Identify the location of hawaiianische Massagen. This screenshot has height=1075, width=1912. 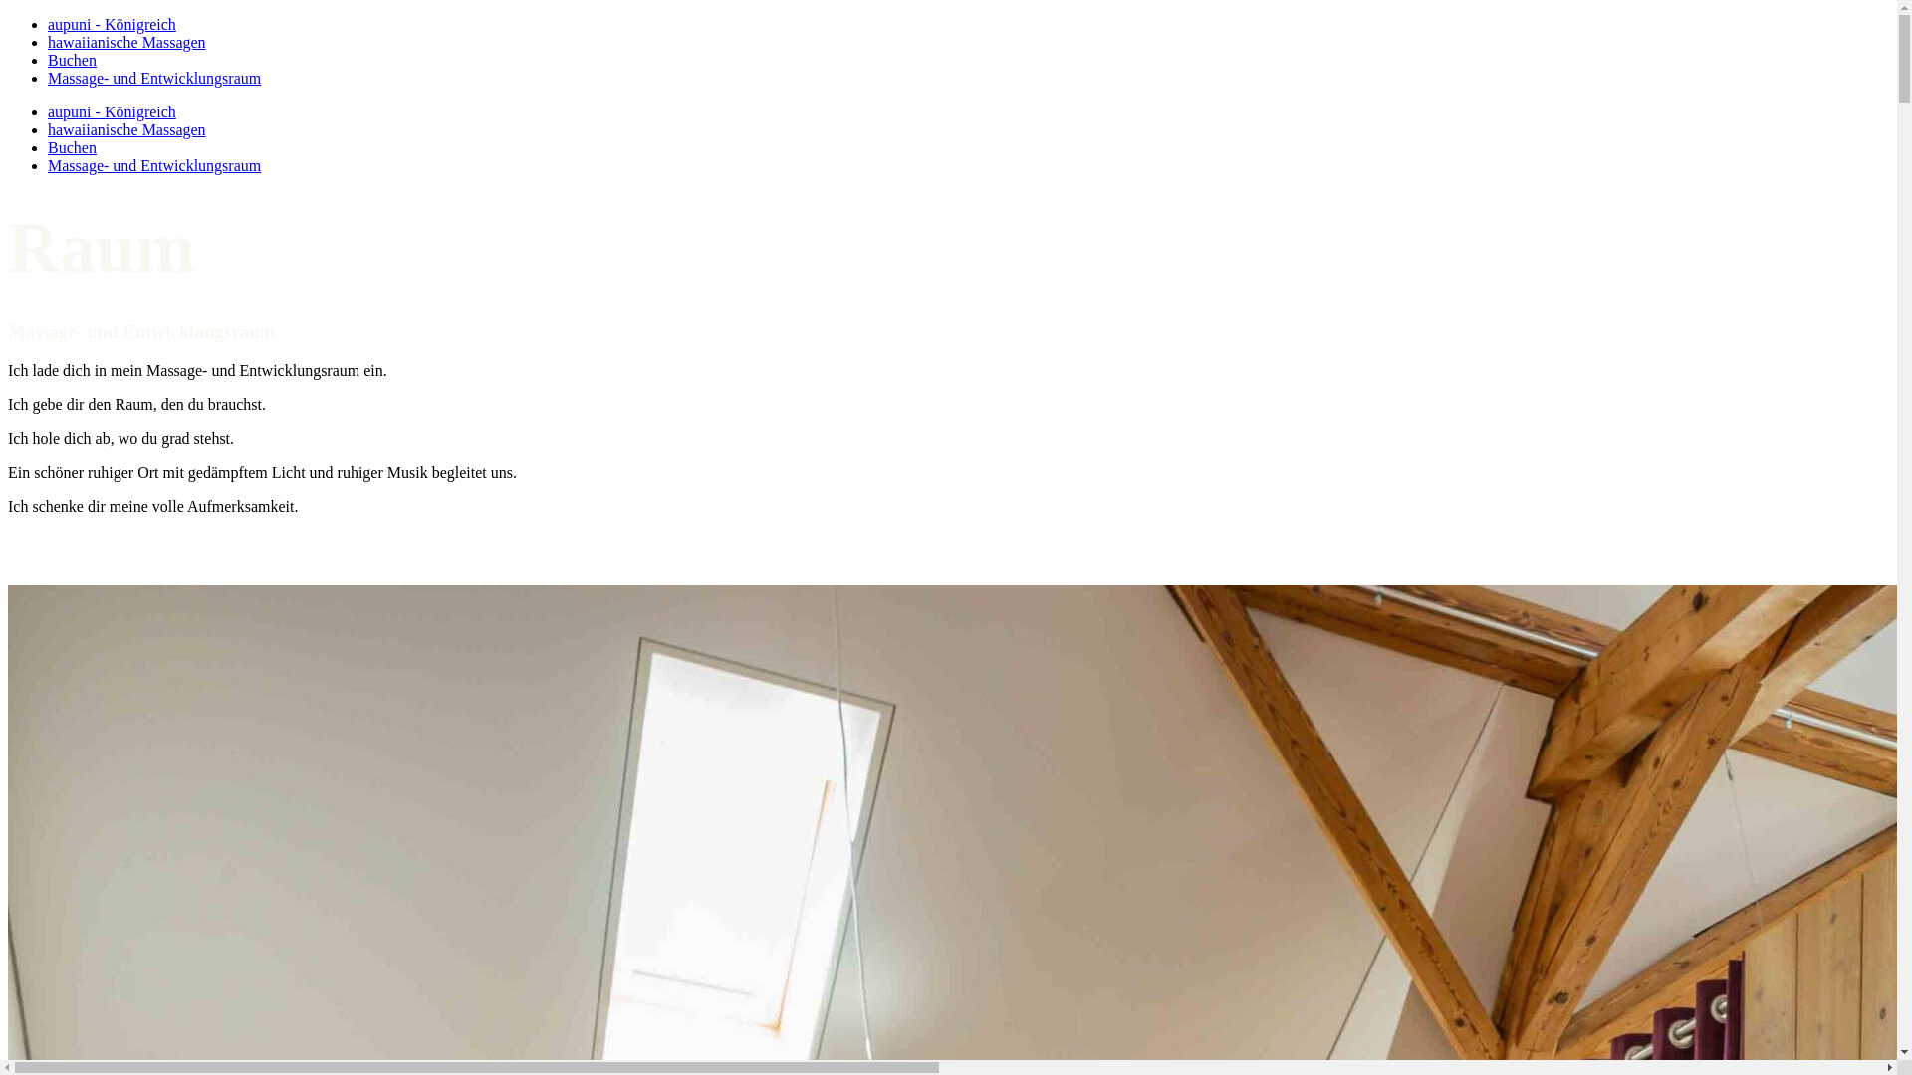
(127, 129).